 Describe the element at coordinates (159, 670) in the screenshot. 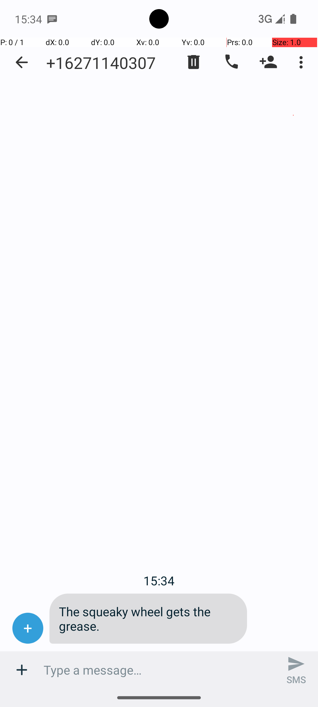

I see `Type a message…` at that location.